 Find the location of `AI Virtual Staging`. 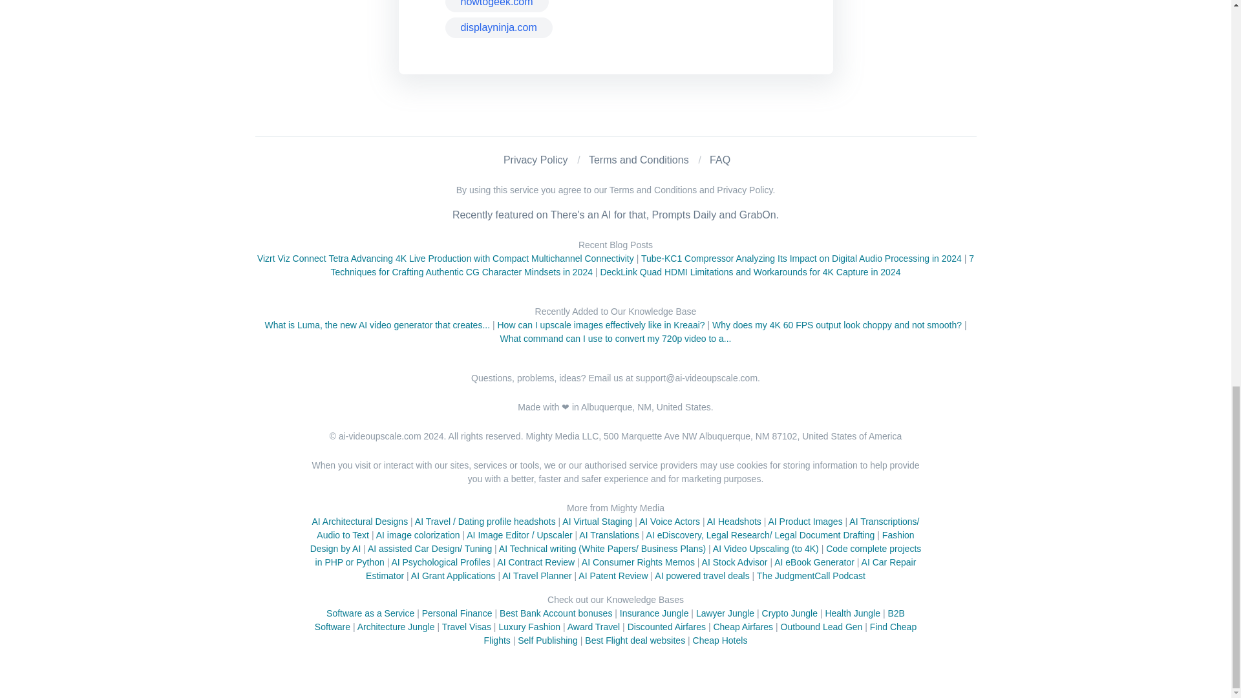

AI Virtual Staging is located at coordinates (597, 522).